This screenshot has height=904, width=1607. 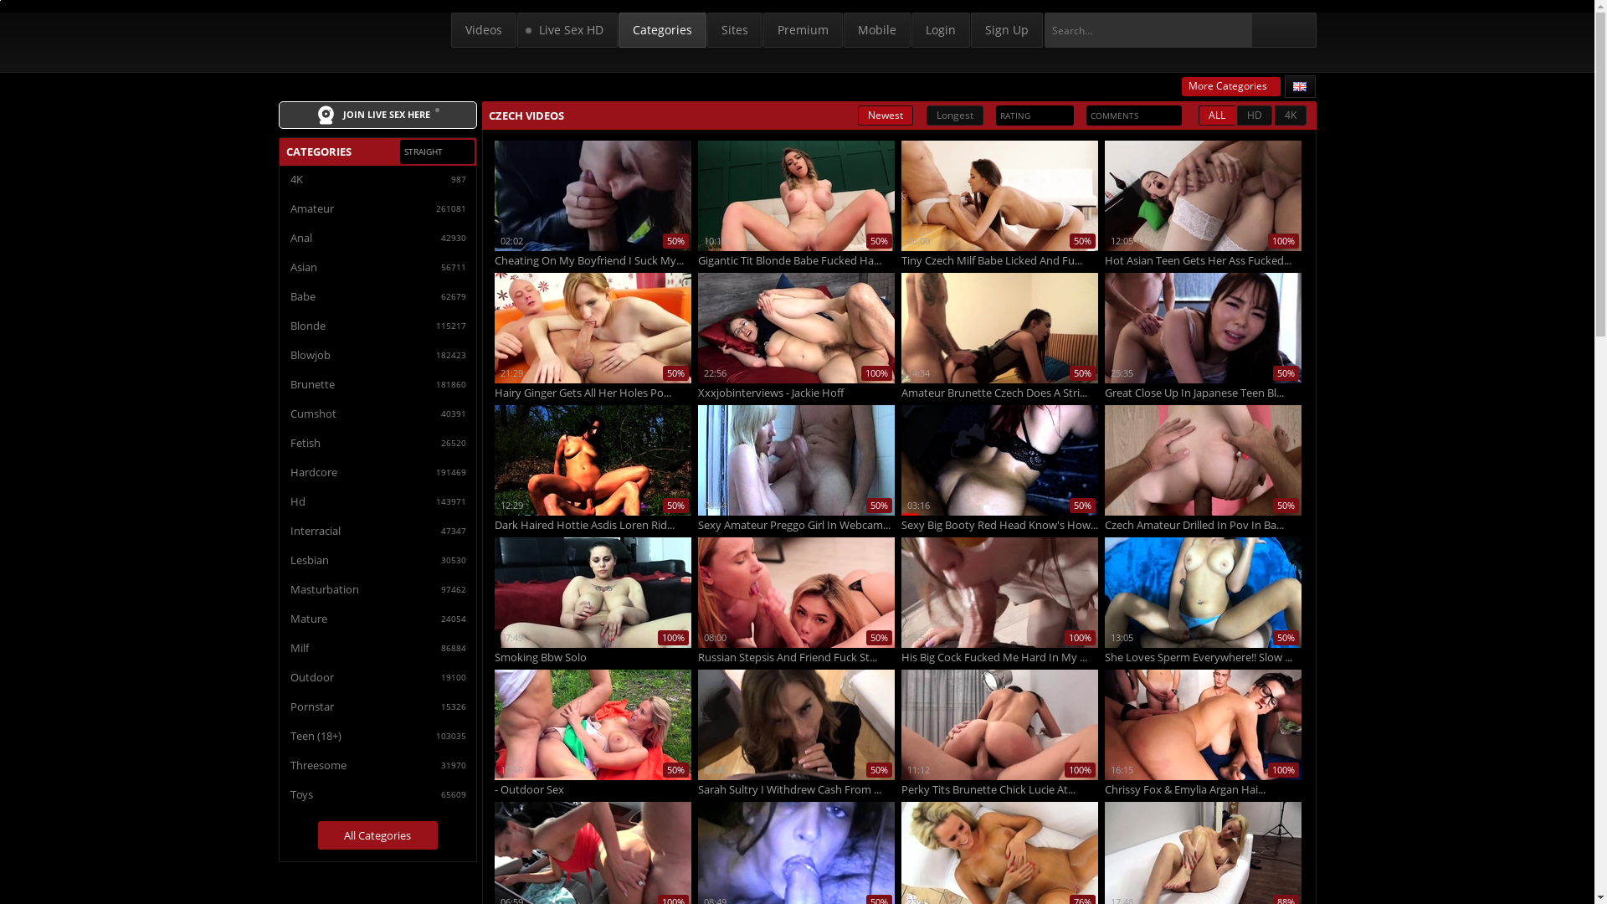 What do you see at coordinates (377, 355) in the screenshot?
I see `Blowjob
182423` at bounding box center [377, 355].